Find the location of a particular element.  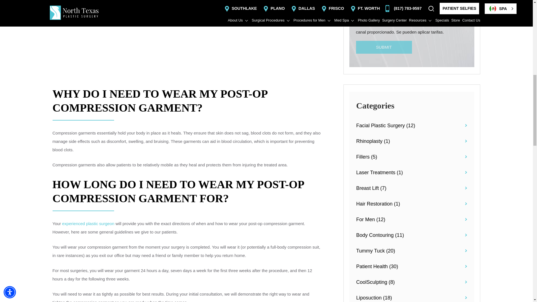

Post Op Compression Garments is located at coordinates (187, 39).